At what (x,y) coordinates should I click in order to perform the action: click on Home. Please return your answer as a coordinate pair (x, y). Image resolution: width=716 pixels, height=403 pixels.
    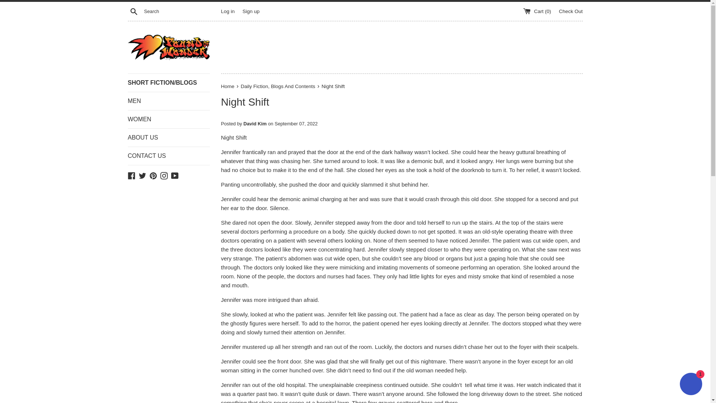
    Looking at the image, I should click on (228, 86).